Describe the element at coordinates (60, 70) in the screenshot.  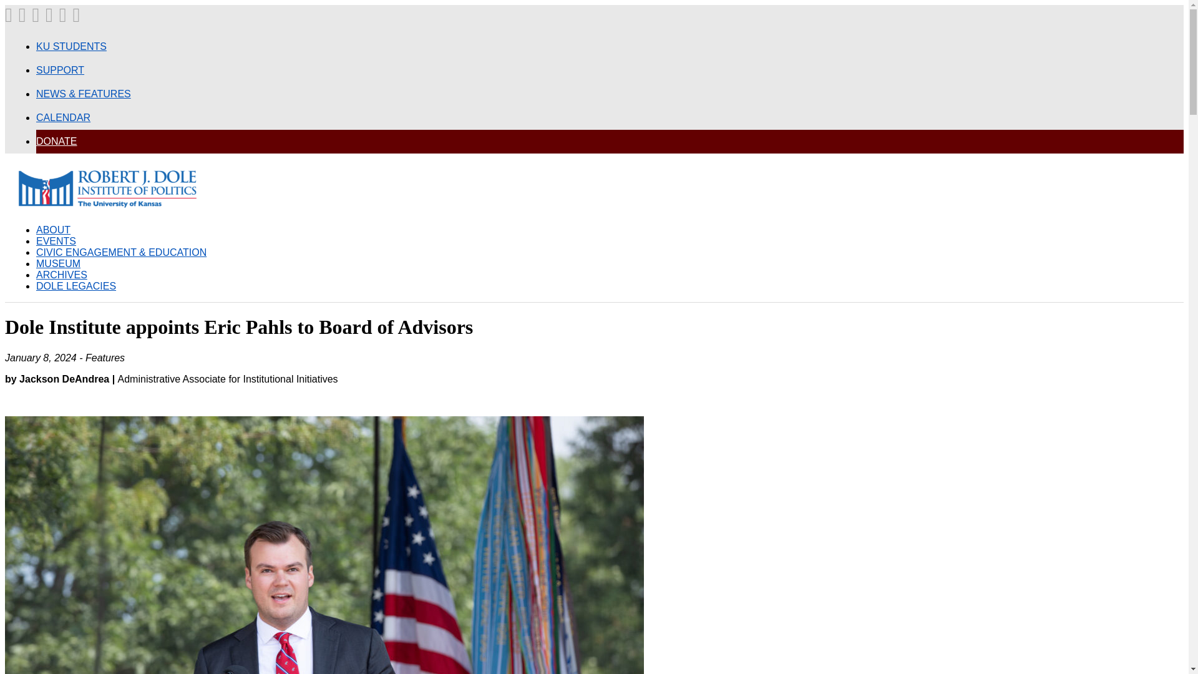
I see `SUPPORT` at that location.